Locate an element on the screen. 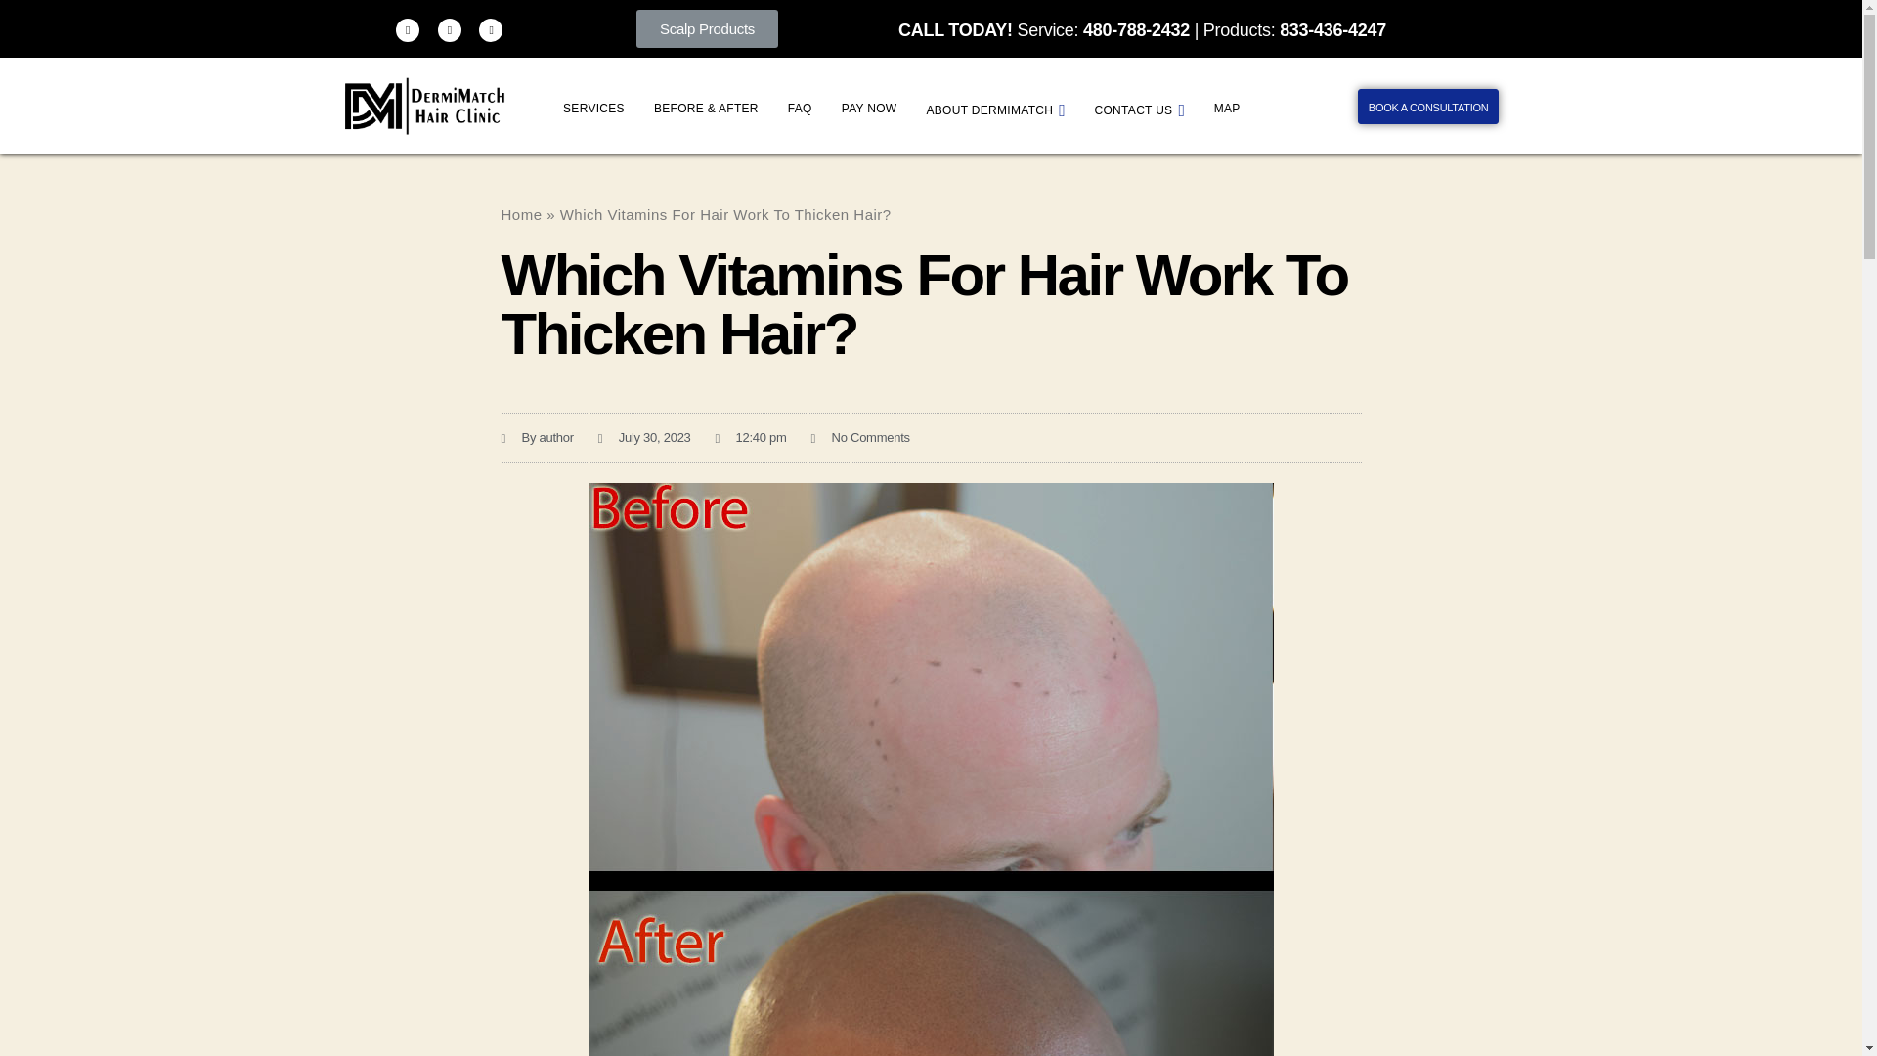 The width and height of the screenshot is (1877, 1056). Home is located at coordinates (521, 213).